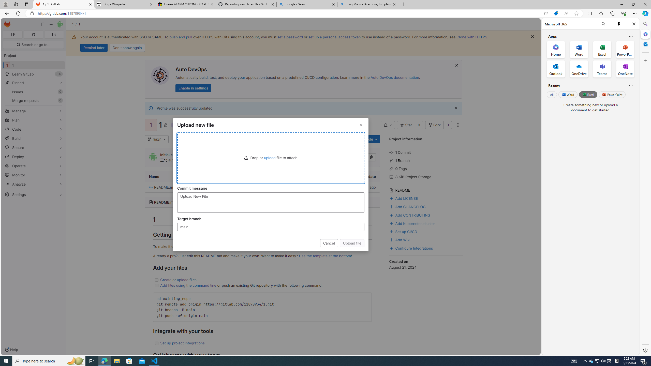 The width and height of the screenshot is (651, 366). Describe the element at coordinates (290, 37) in the screenshot. I see `set a password` at that location.